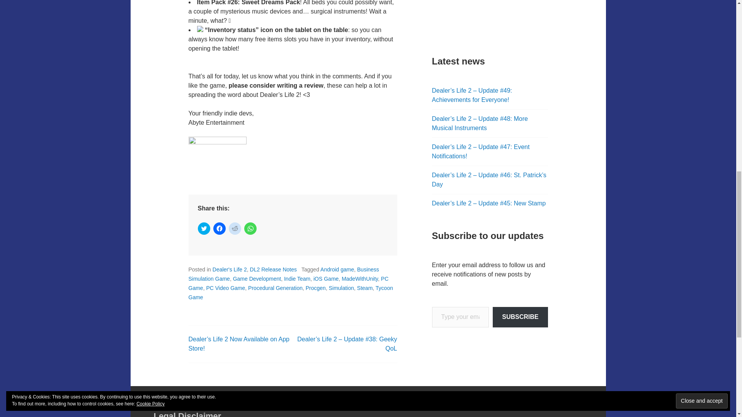 Image resolution: width=742 pixels, height=417 pixels. What do you see at coordinates (325, 279) in the screenshot?
I see `iOS Game` at bounding box center [325, 279].